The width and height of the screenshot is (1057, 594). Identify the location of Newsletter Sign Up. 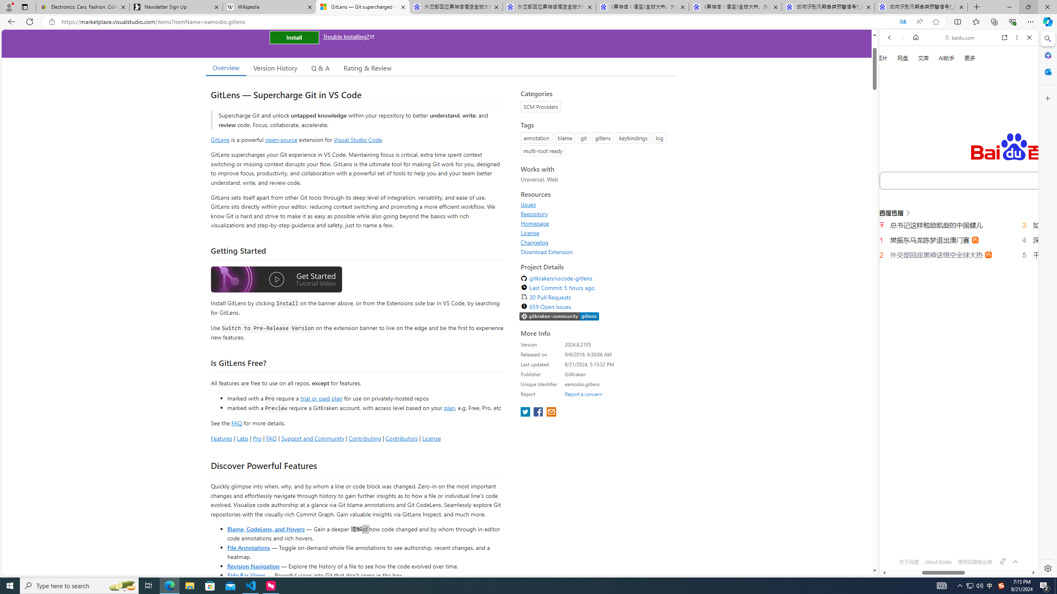
(176, 7).